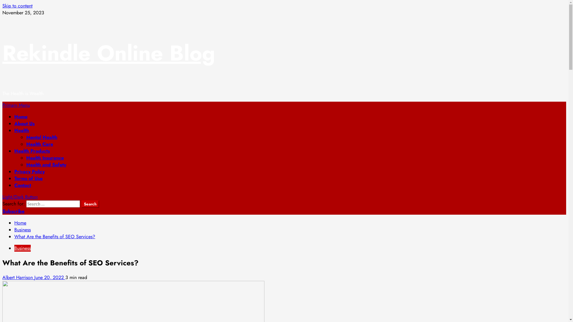  What do you see at coordinates (29, 178) in the screenshot?
I see `Terms of Use` at bounding box center [29, 178].